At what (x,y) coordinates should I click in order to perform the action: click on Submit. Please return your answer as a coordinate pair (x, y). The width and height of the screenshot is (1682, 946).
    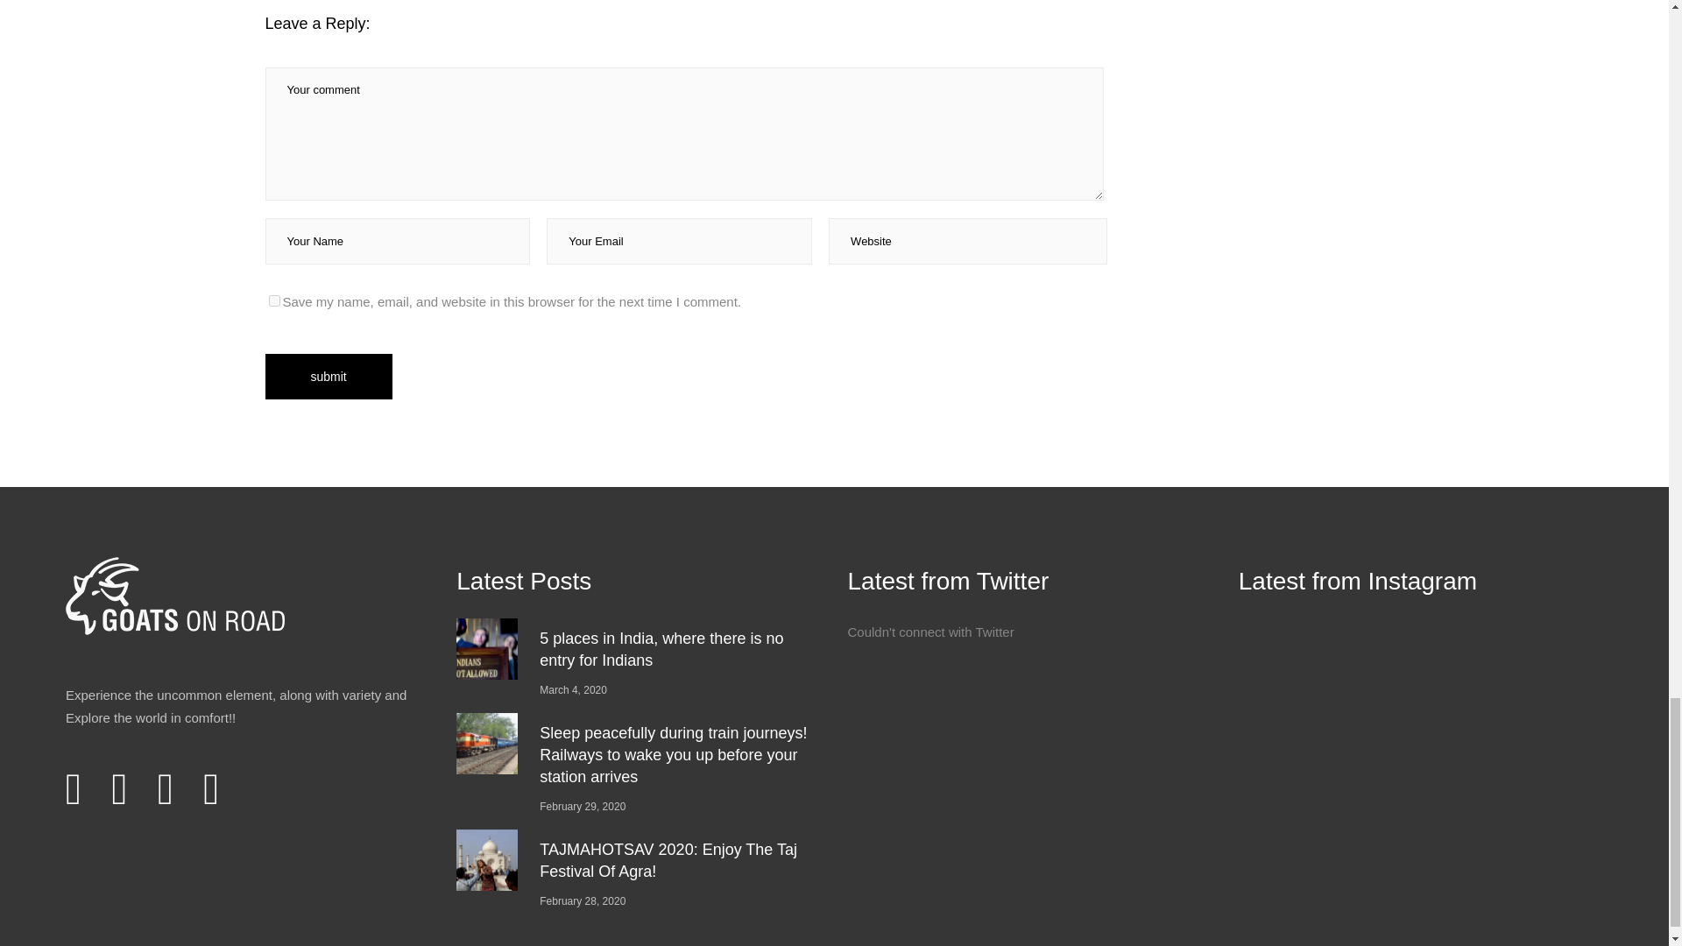
    Looking at the image, I should click on (328, 376).